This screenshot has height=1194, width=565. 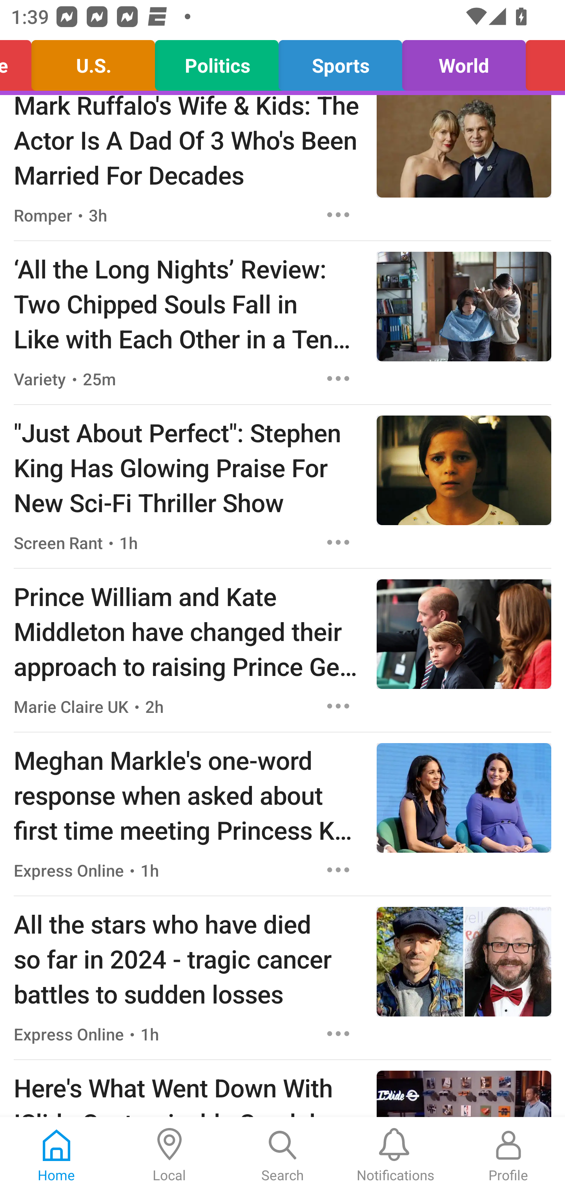 What do you see at coordinates (338, 379) in the screenshot?
I see `Options` at bounding box center [338, 379].